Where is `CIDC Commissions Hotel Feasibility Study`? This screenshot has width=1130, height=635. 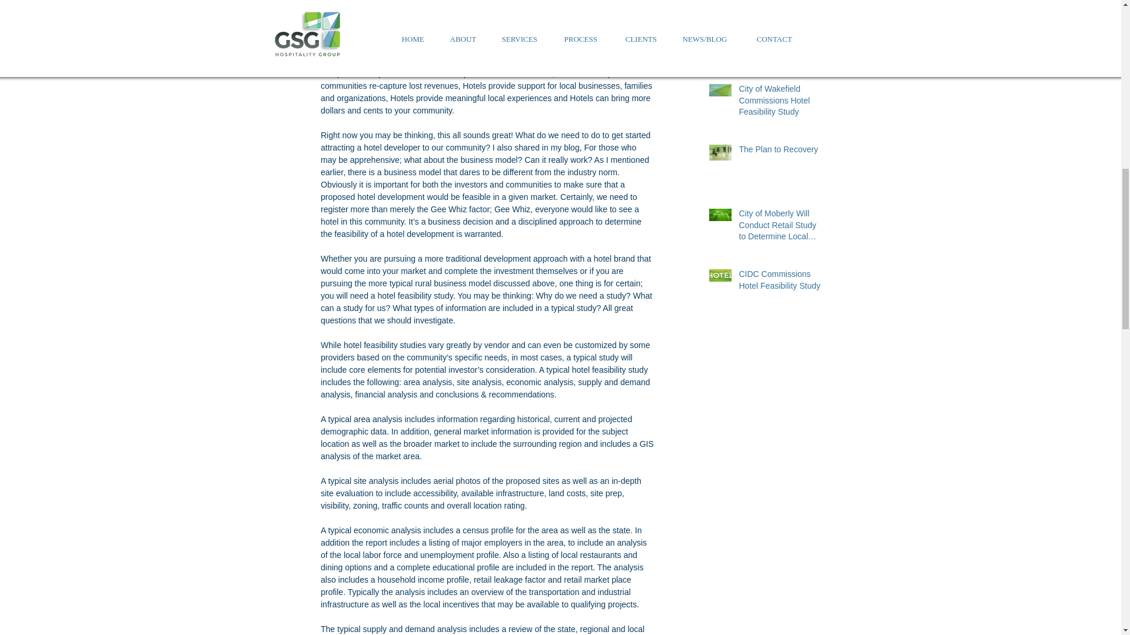
CIDC Commissions Hotel Feasibility Study is located at coordinates (781, 282).